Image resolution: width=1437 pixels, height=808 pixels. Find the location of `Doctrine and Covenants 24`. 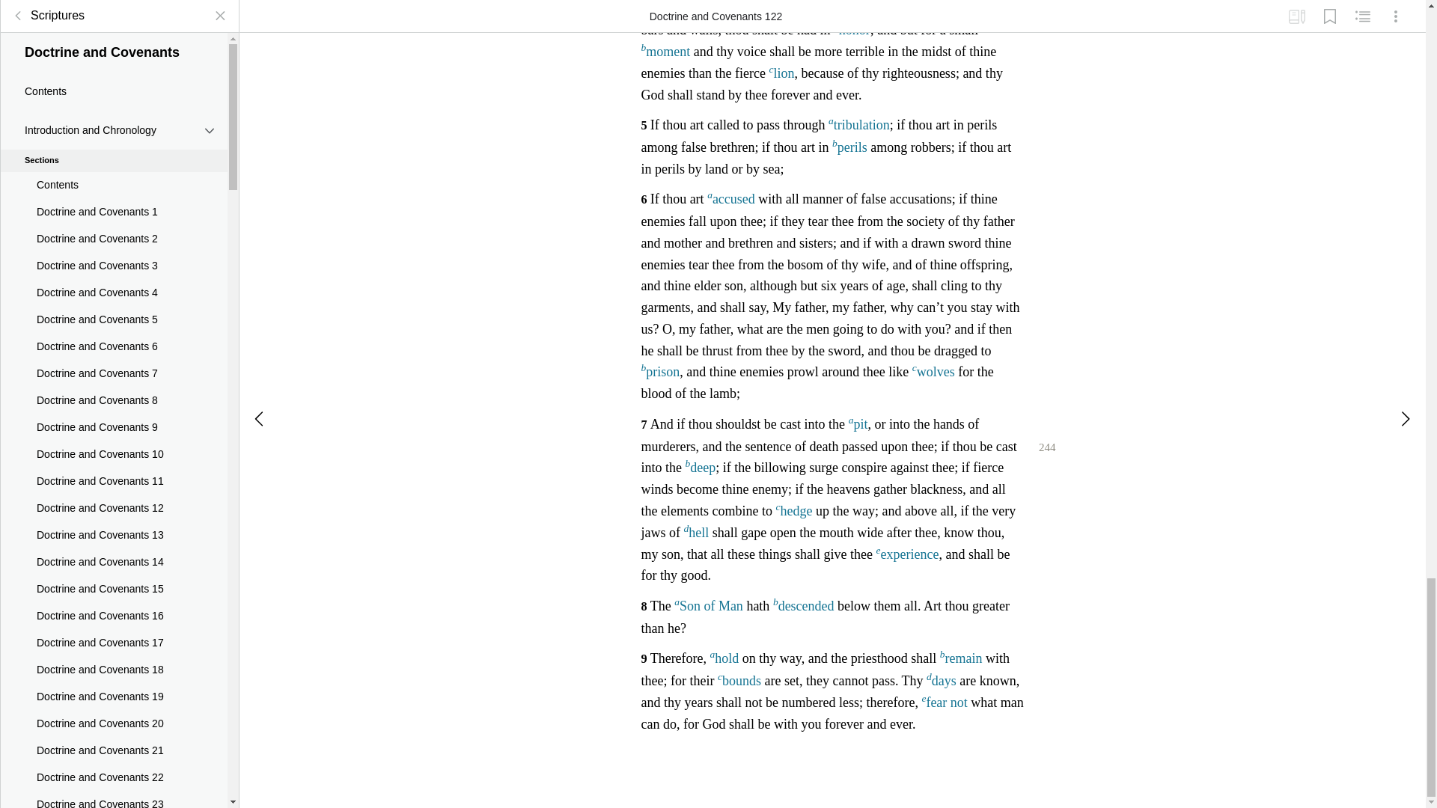

Doctrine and Covenants 24 is located at coordinates (114, 383).